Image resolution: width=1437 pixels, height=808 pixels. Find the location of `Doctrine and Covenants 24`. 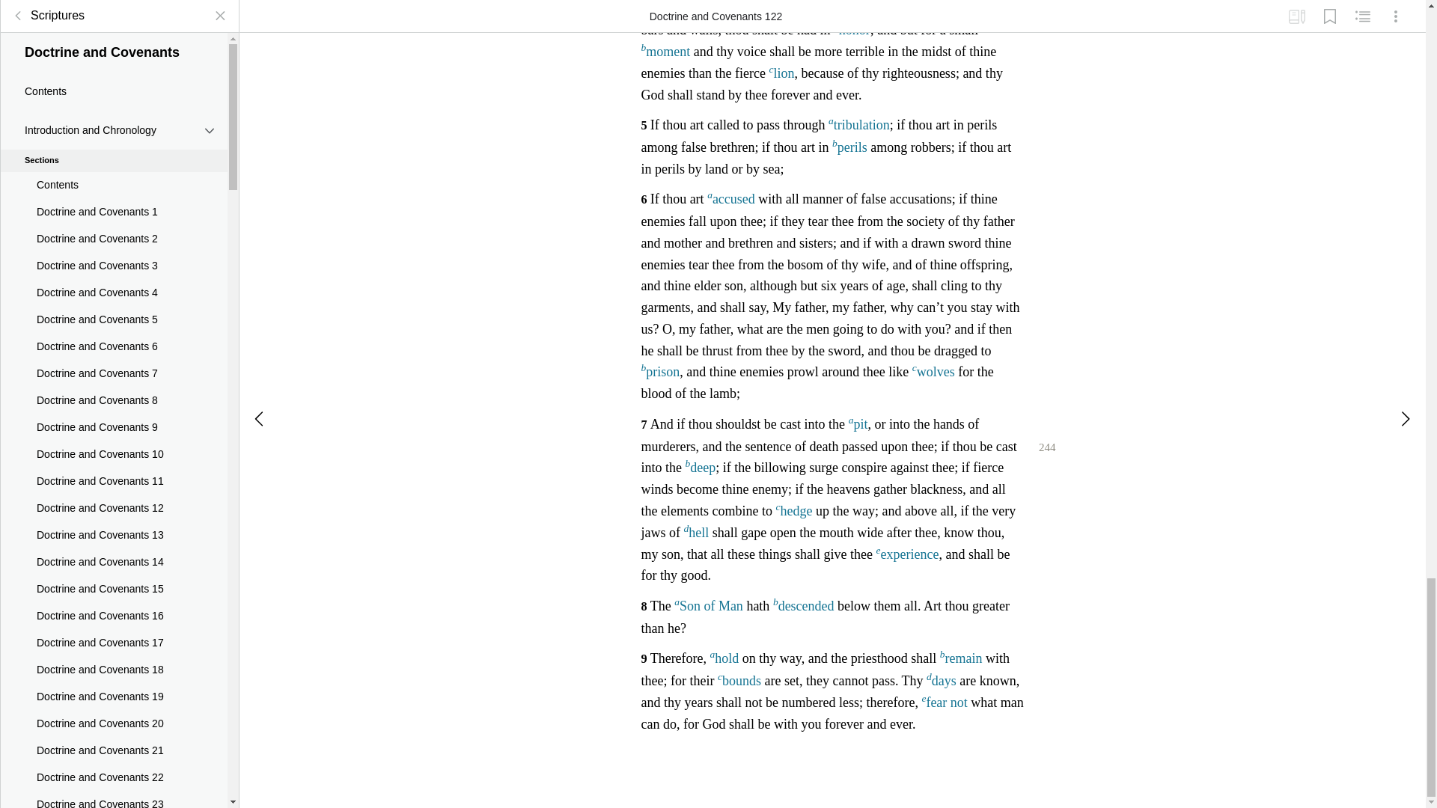

Doctrine and Covenants 24 is located at coordinates (114, 383).